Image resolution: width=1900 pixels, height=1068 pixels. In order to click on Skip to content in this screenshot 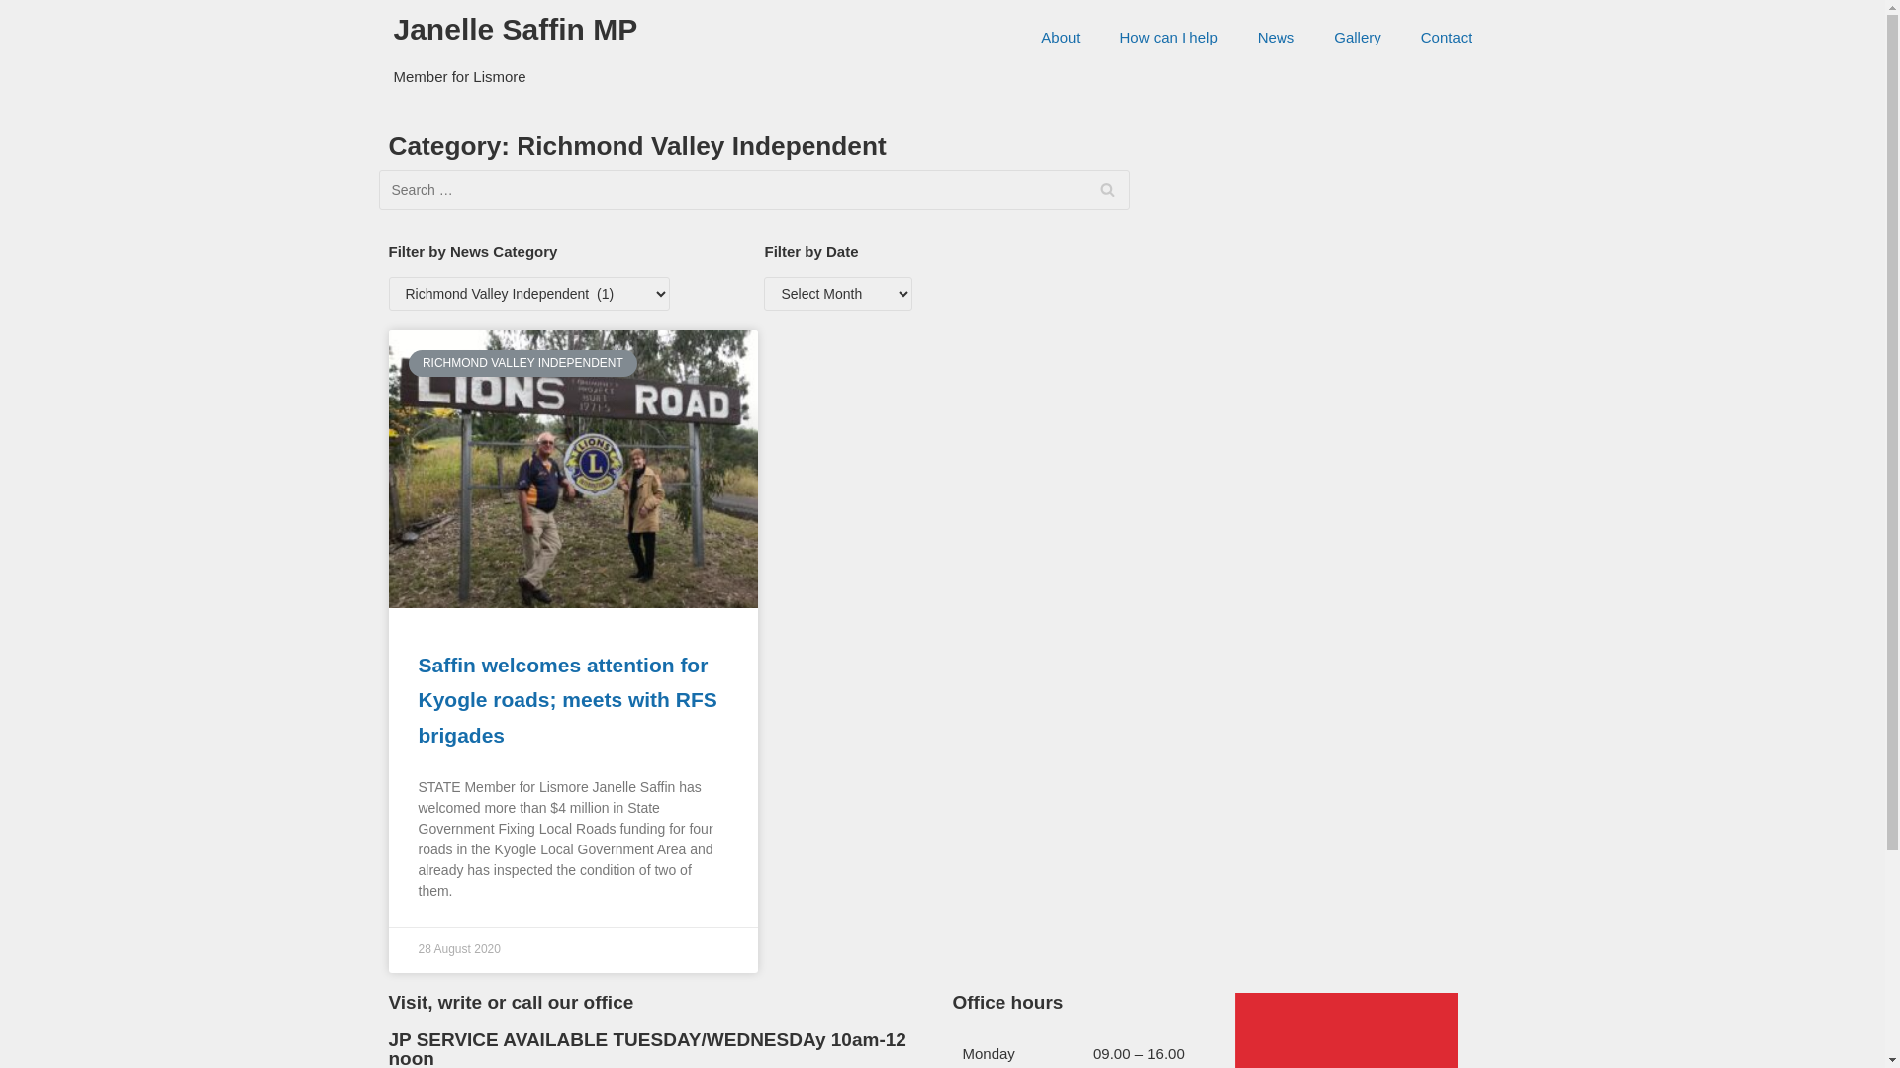, I will do `click(20, 10)`.